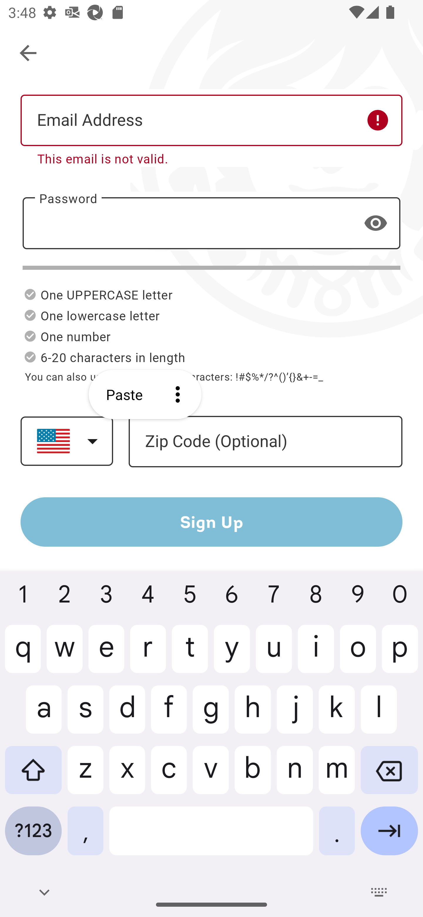  What do you see at coordinates (29, 53) in the screenshot?
I see `Navigate up` at bounding box center [29, 53].